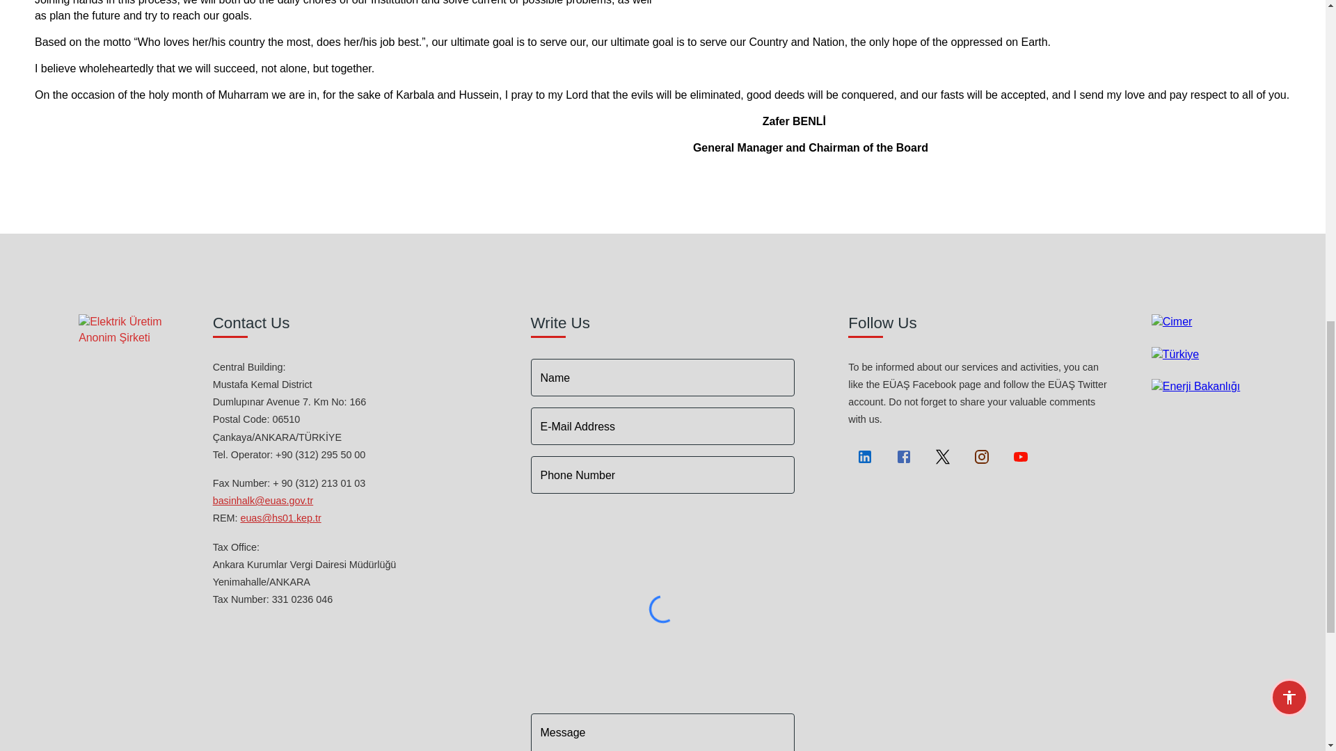  I want to click on Twitter, so click(942, 456).